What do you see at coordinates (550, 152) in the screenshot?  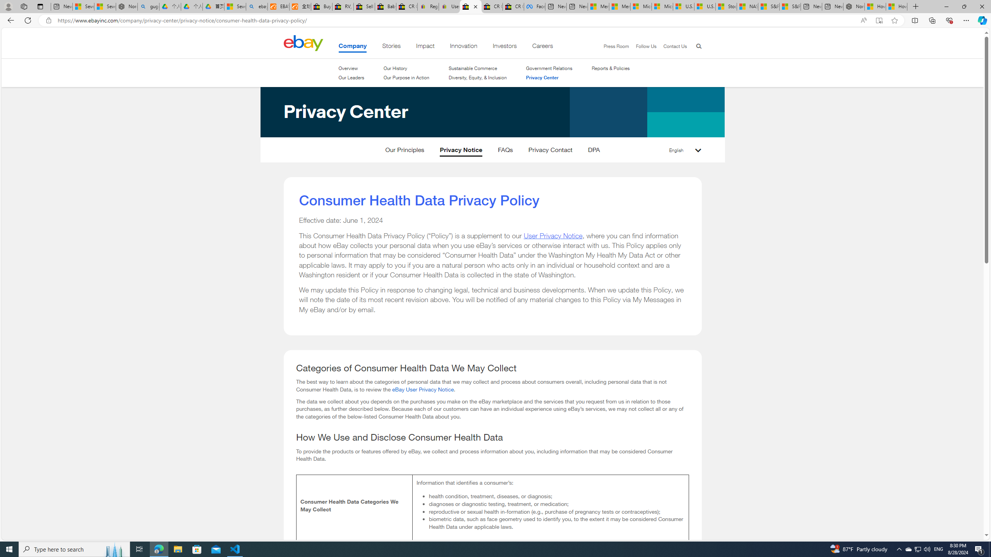 I see `Privacy Contact` at bounding box center [550, 152].